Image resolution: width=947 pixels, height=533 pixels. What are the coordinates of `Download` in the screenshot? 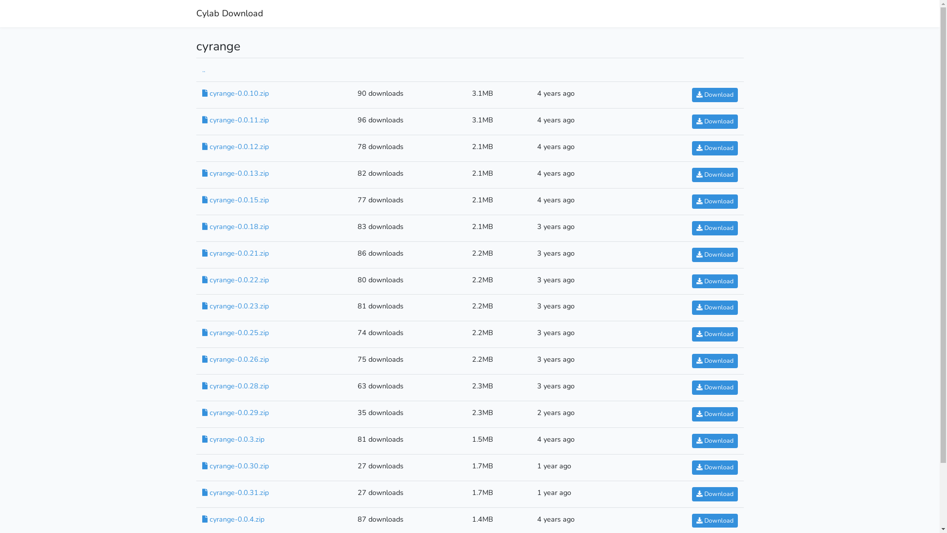 It's located at (714, 308).